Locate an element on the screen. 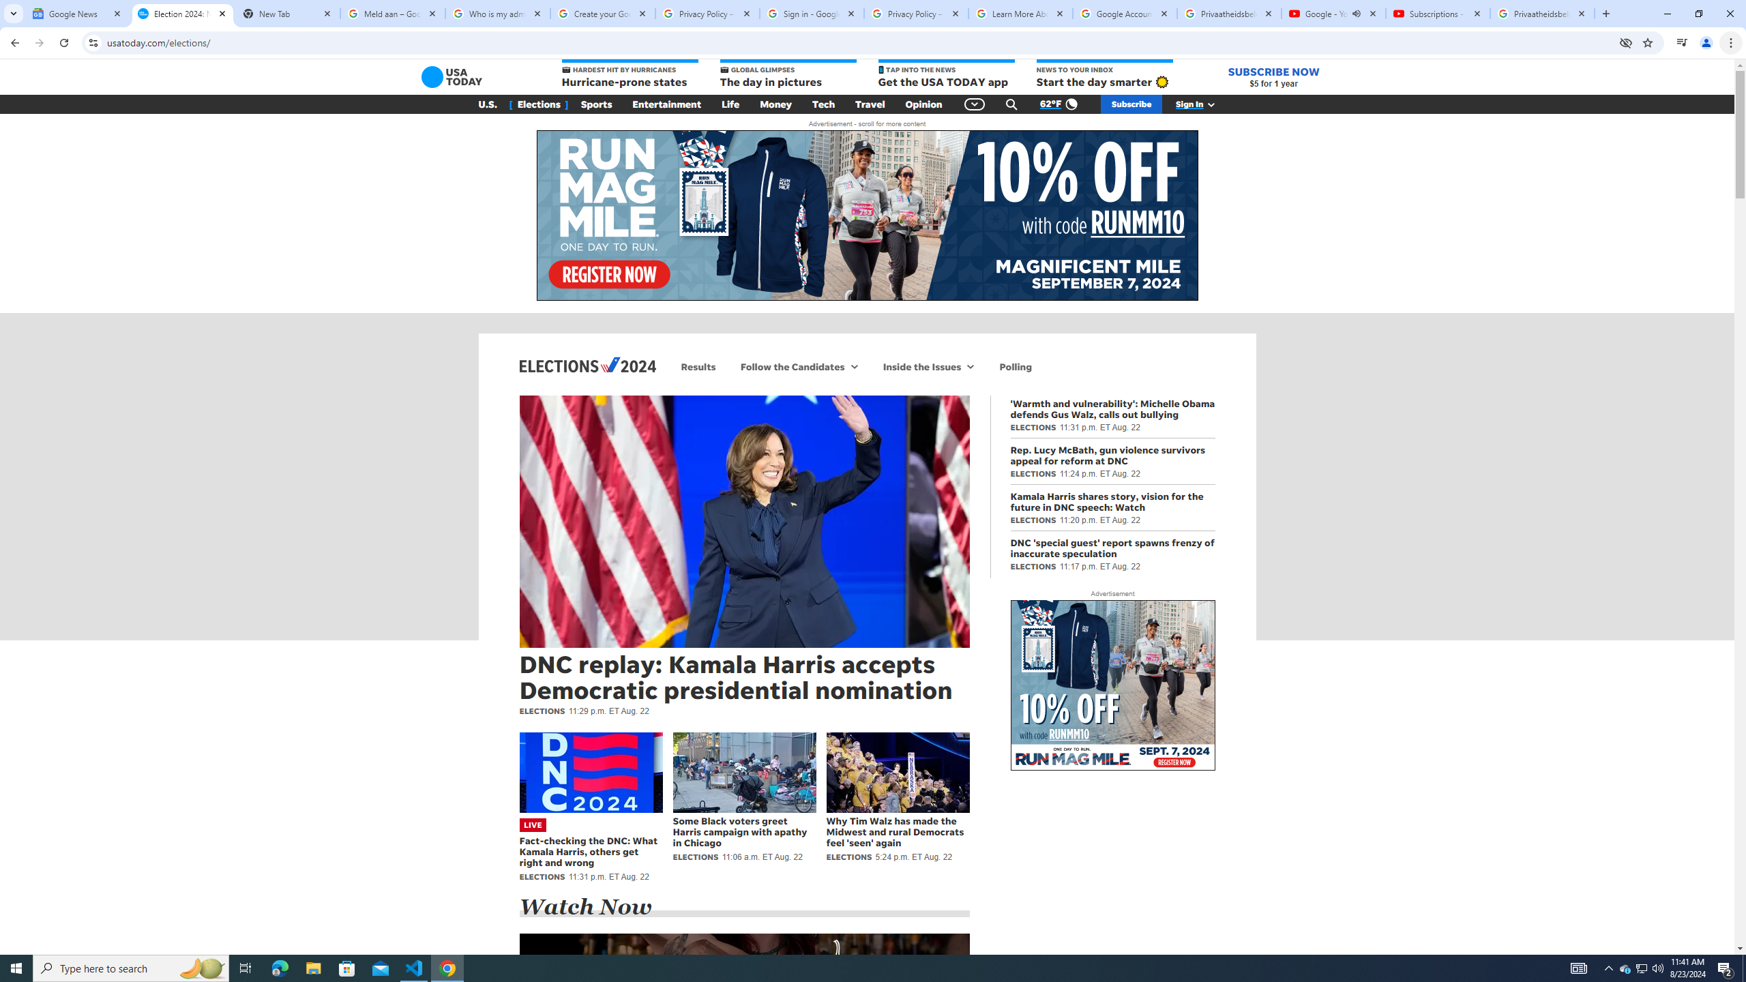  Sign in - Google Accounts is located at coordinates (812, 14).